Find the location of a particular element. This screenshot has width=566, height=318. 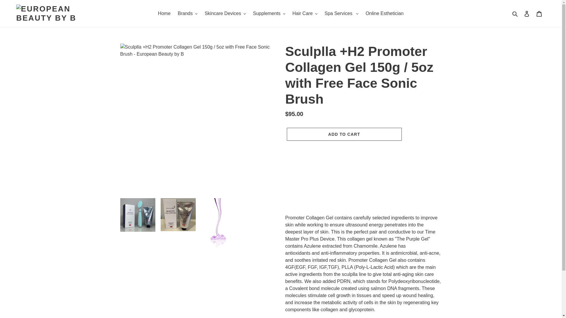

Home is located at coordinates (164, 14).